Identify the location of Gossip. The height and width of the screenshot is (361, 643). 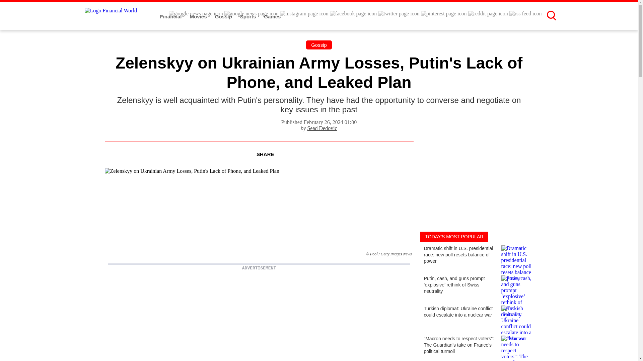
(319, 45).